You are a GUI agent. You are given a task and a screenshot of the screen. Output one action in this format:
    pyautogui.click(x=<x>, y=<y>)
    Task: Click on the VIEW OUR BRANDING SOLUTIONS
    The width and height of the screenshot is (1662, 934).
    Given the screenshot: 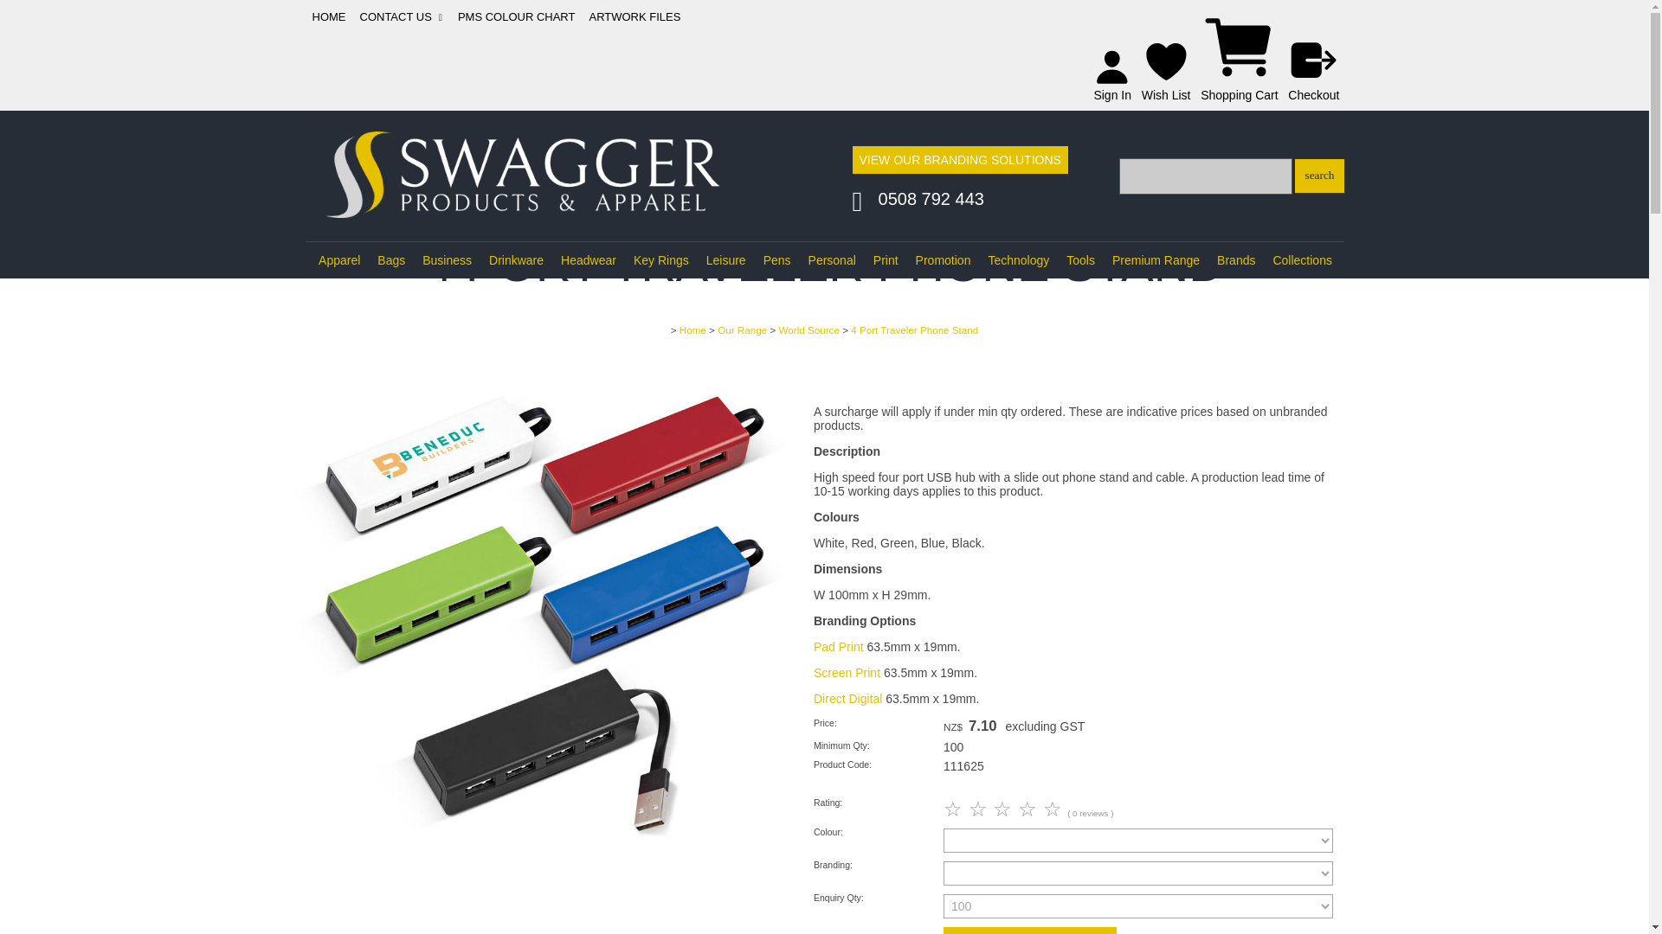 What is the action you would take?
    pyautogui.click(x=959, y=159)
    